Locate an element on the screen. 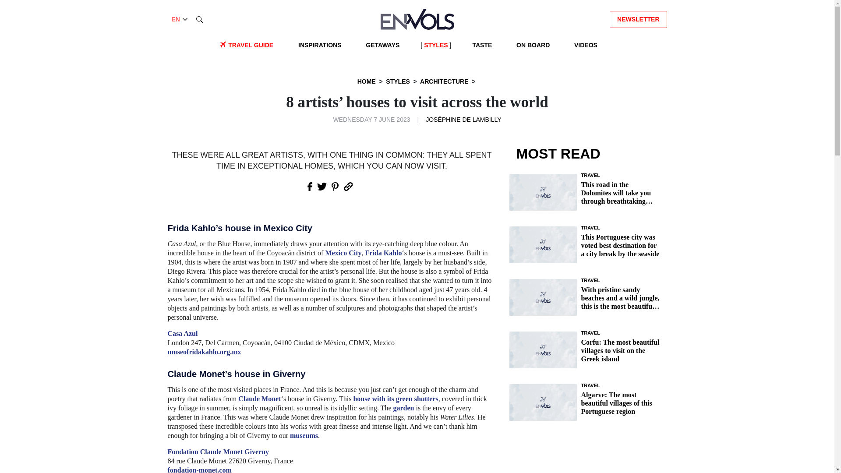 The height and width of the screenshot is (473, 841). GETAWAYS is located at coordinates (382, 45).